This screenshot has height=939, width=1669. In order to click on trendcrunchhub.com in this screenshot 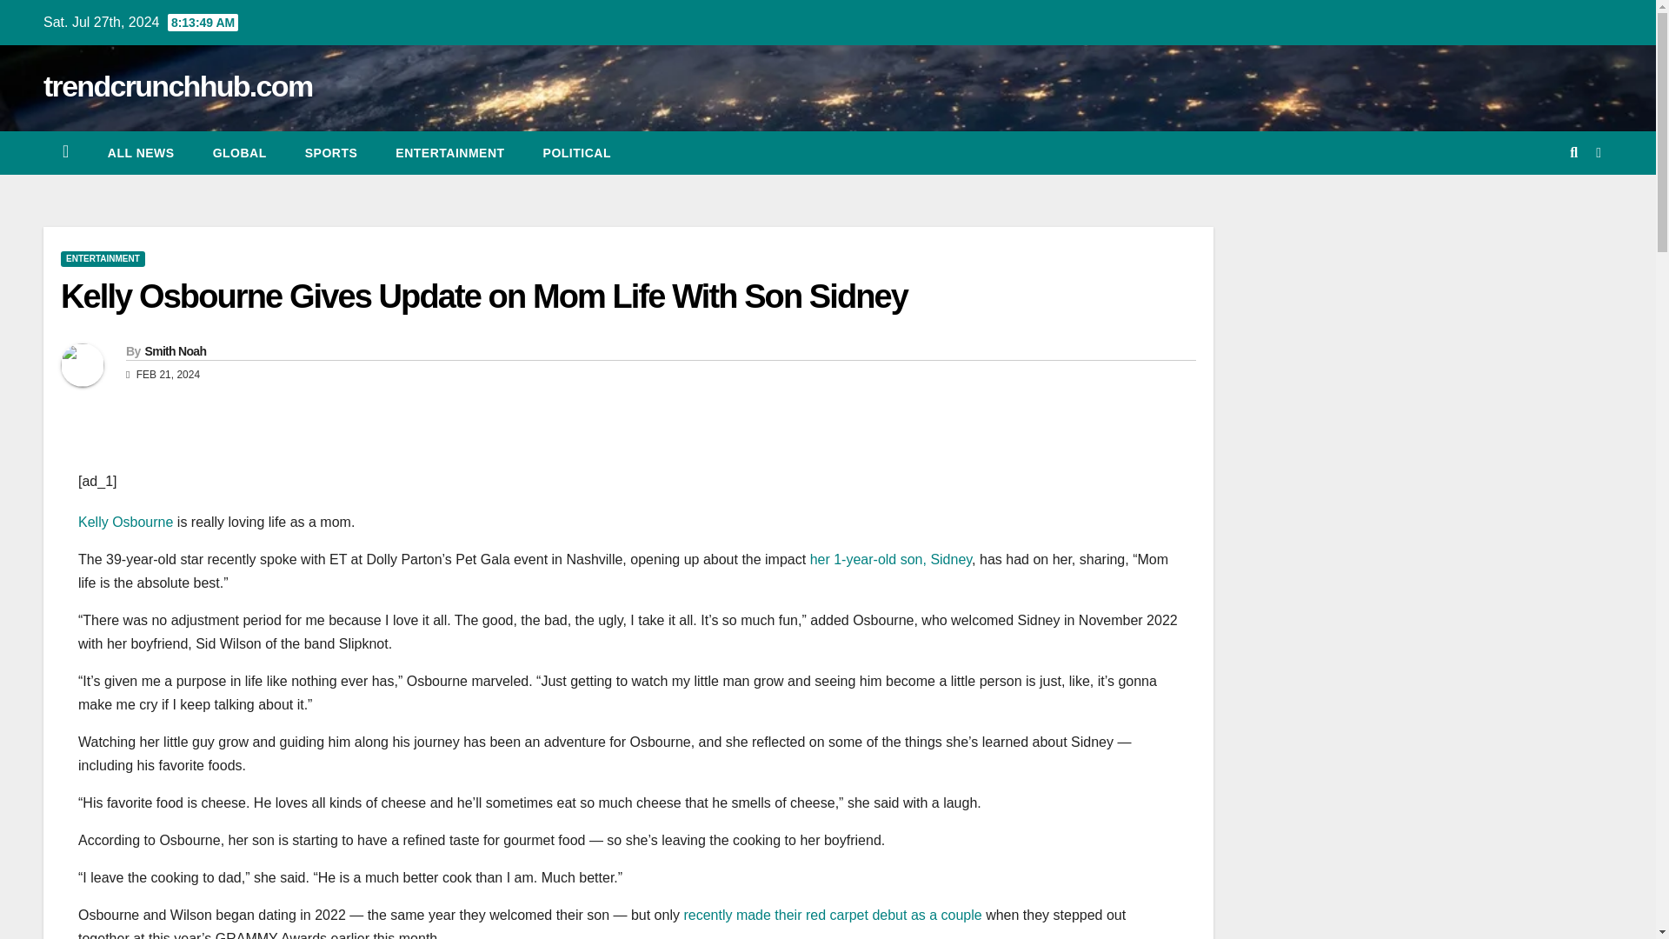, I will do `click(177, 85)`.